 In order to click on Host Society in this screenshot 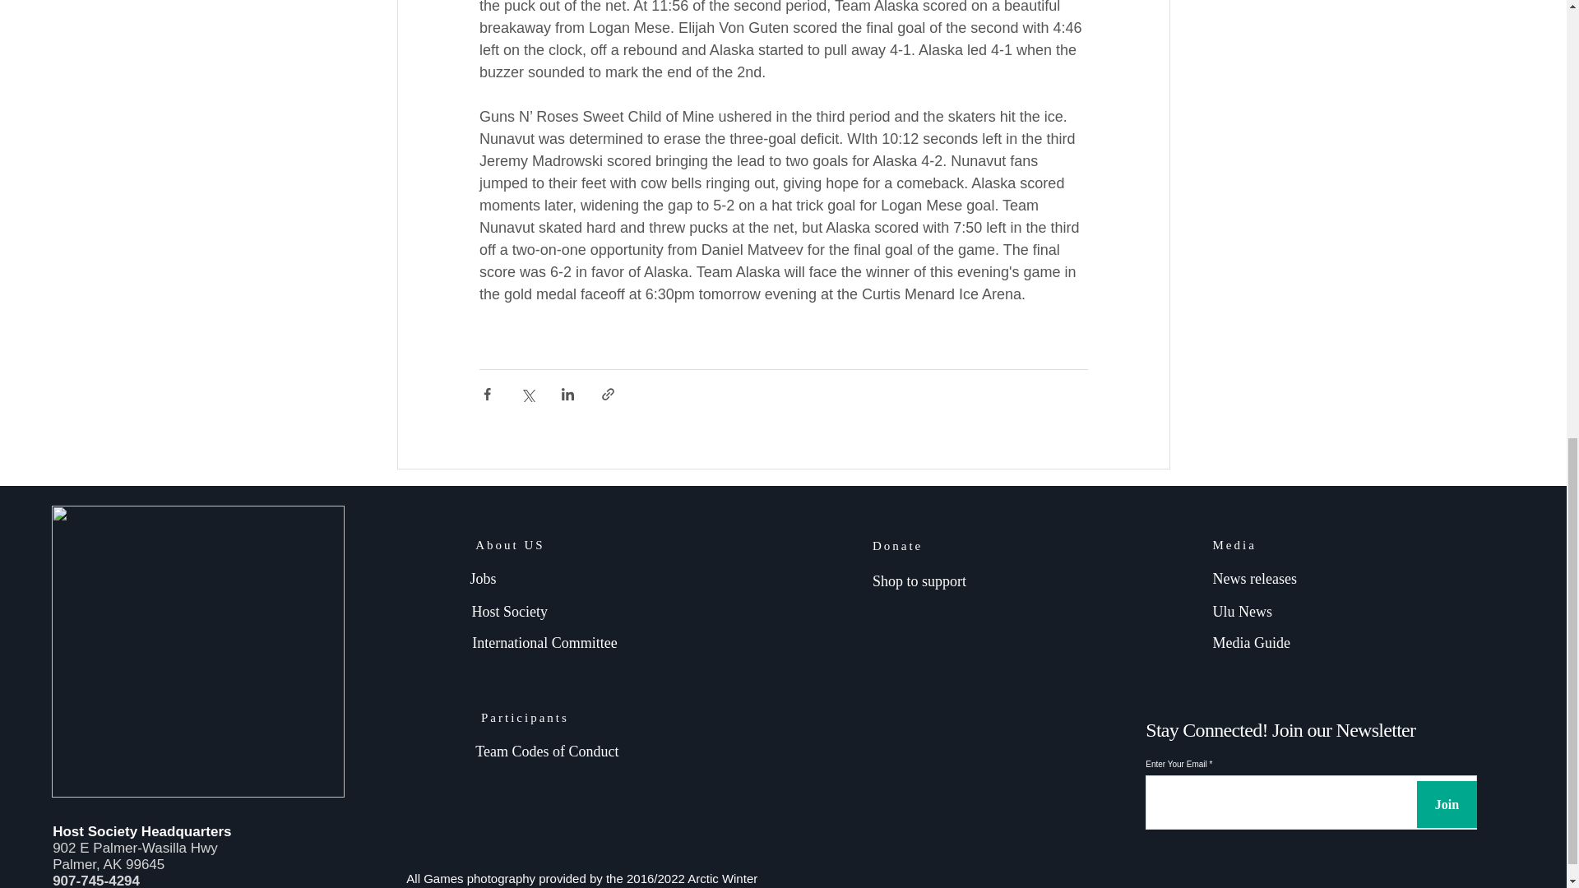, I will do `click(510, 612)`.